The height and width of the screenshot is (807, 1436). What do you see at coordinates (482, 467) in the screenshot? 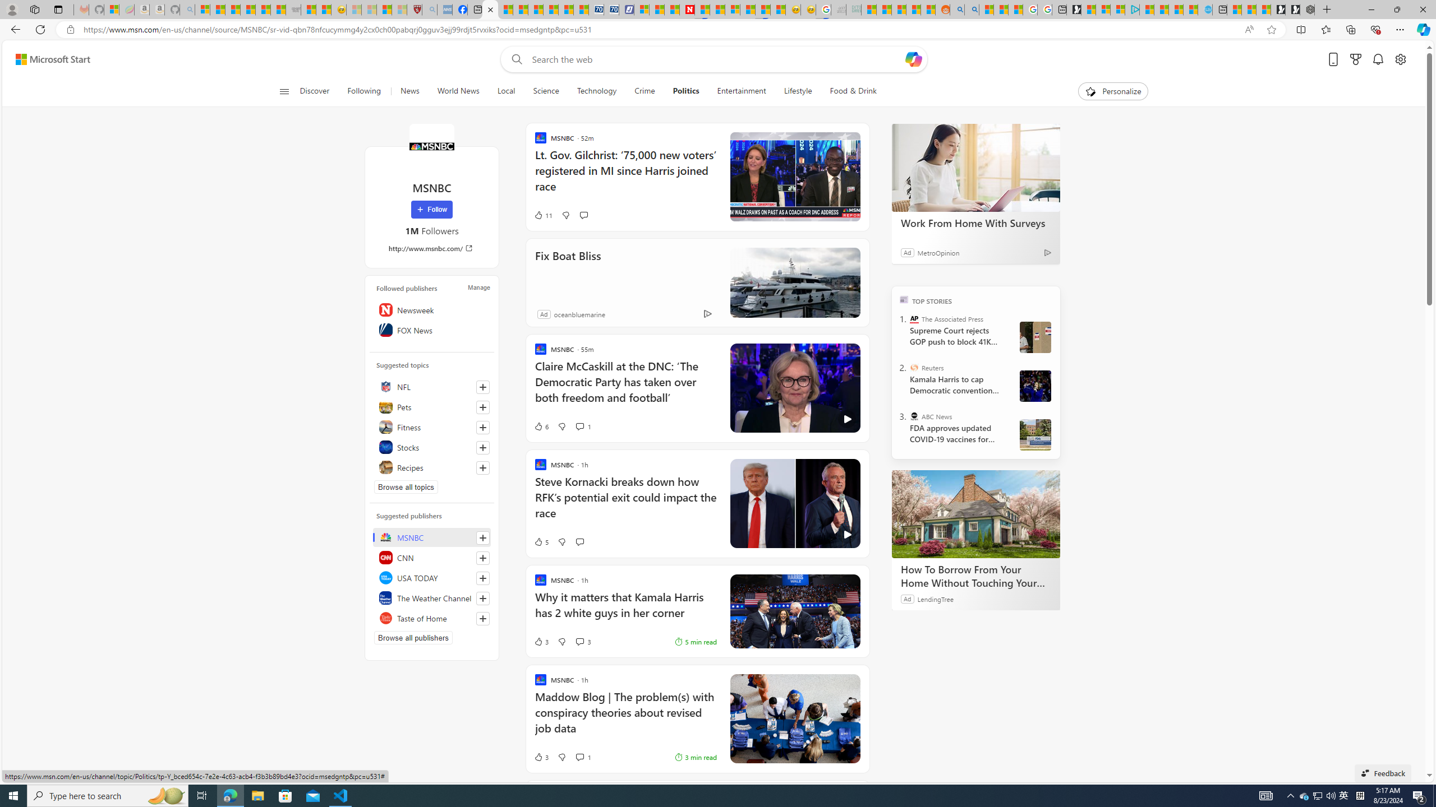
I see `Follow this topic` at bounding box center [482, 467].